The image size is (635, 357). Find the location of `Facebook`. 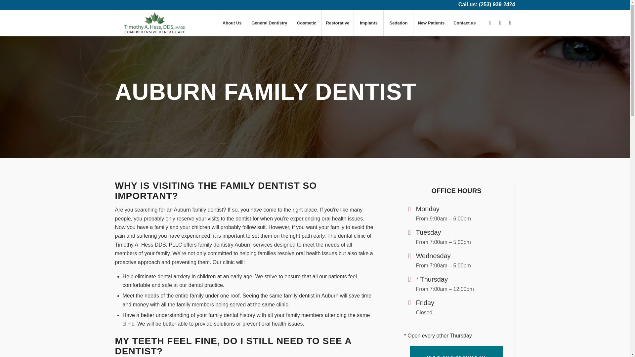

Facebook is located at coordinates (490, 23).